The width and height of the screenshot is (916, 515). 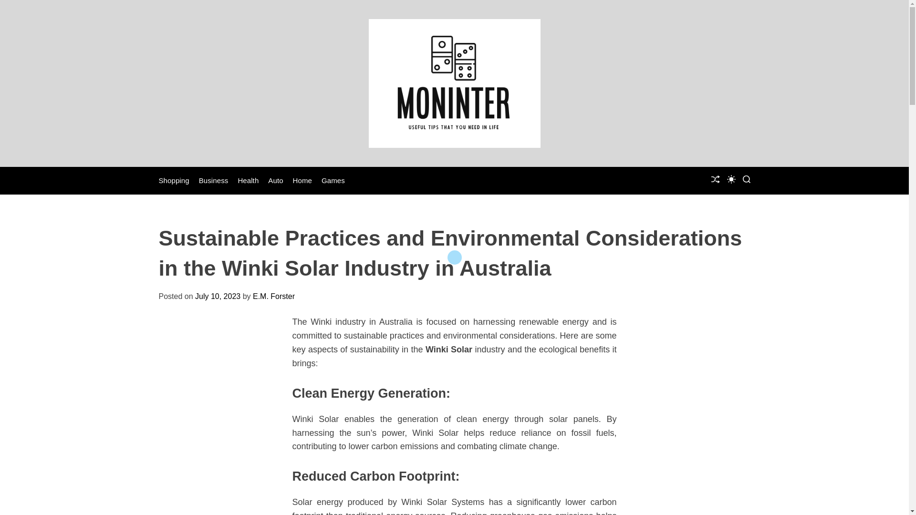 I want to click on SWITCH COLOR MODE, so click(x=731, y=179).